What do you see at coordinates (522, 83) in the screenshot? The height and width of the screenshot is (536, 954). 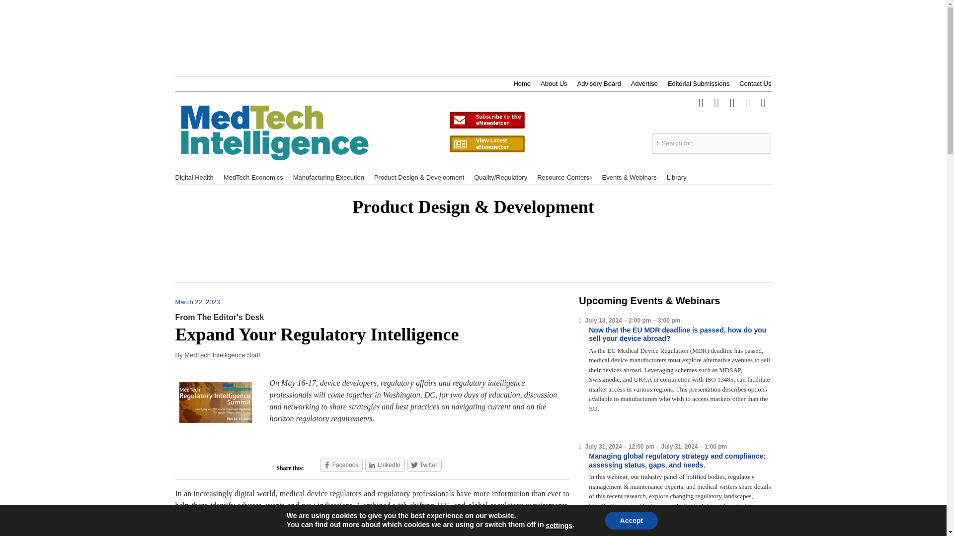 I see `Home` at bounding box center [522, 83].